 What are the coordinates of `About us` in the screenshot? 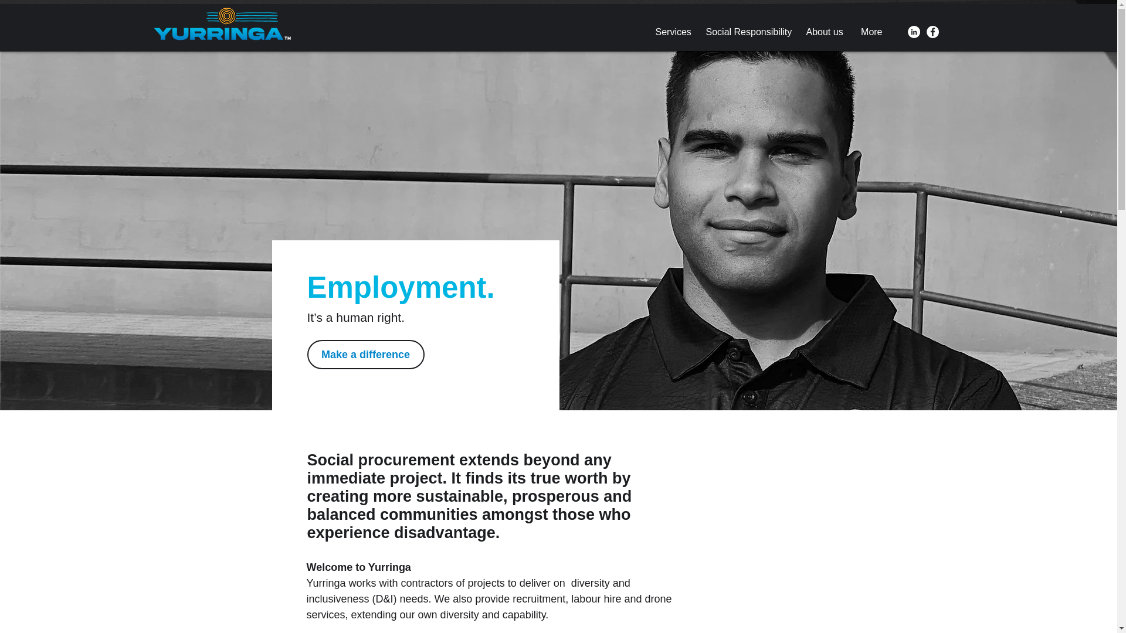 It's located at (824, 32).